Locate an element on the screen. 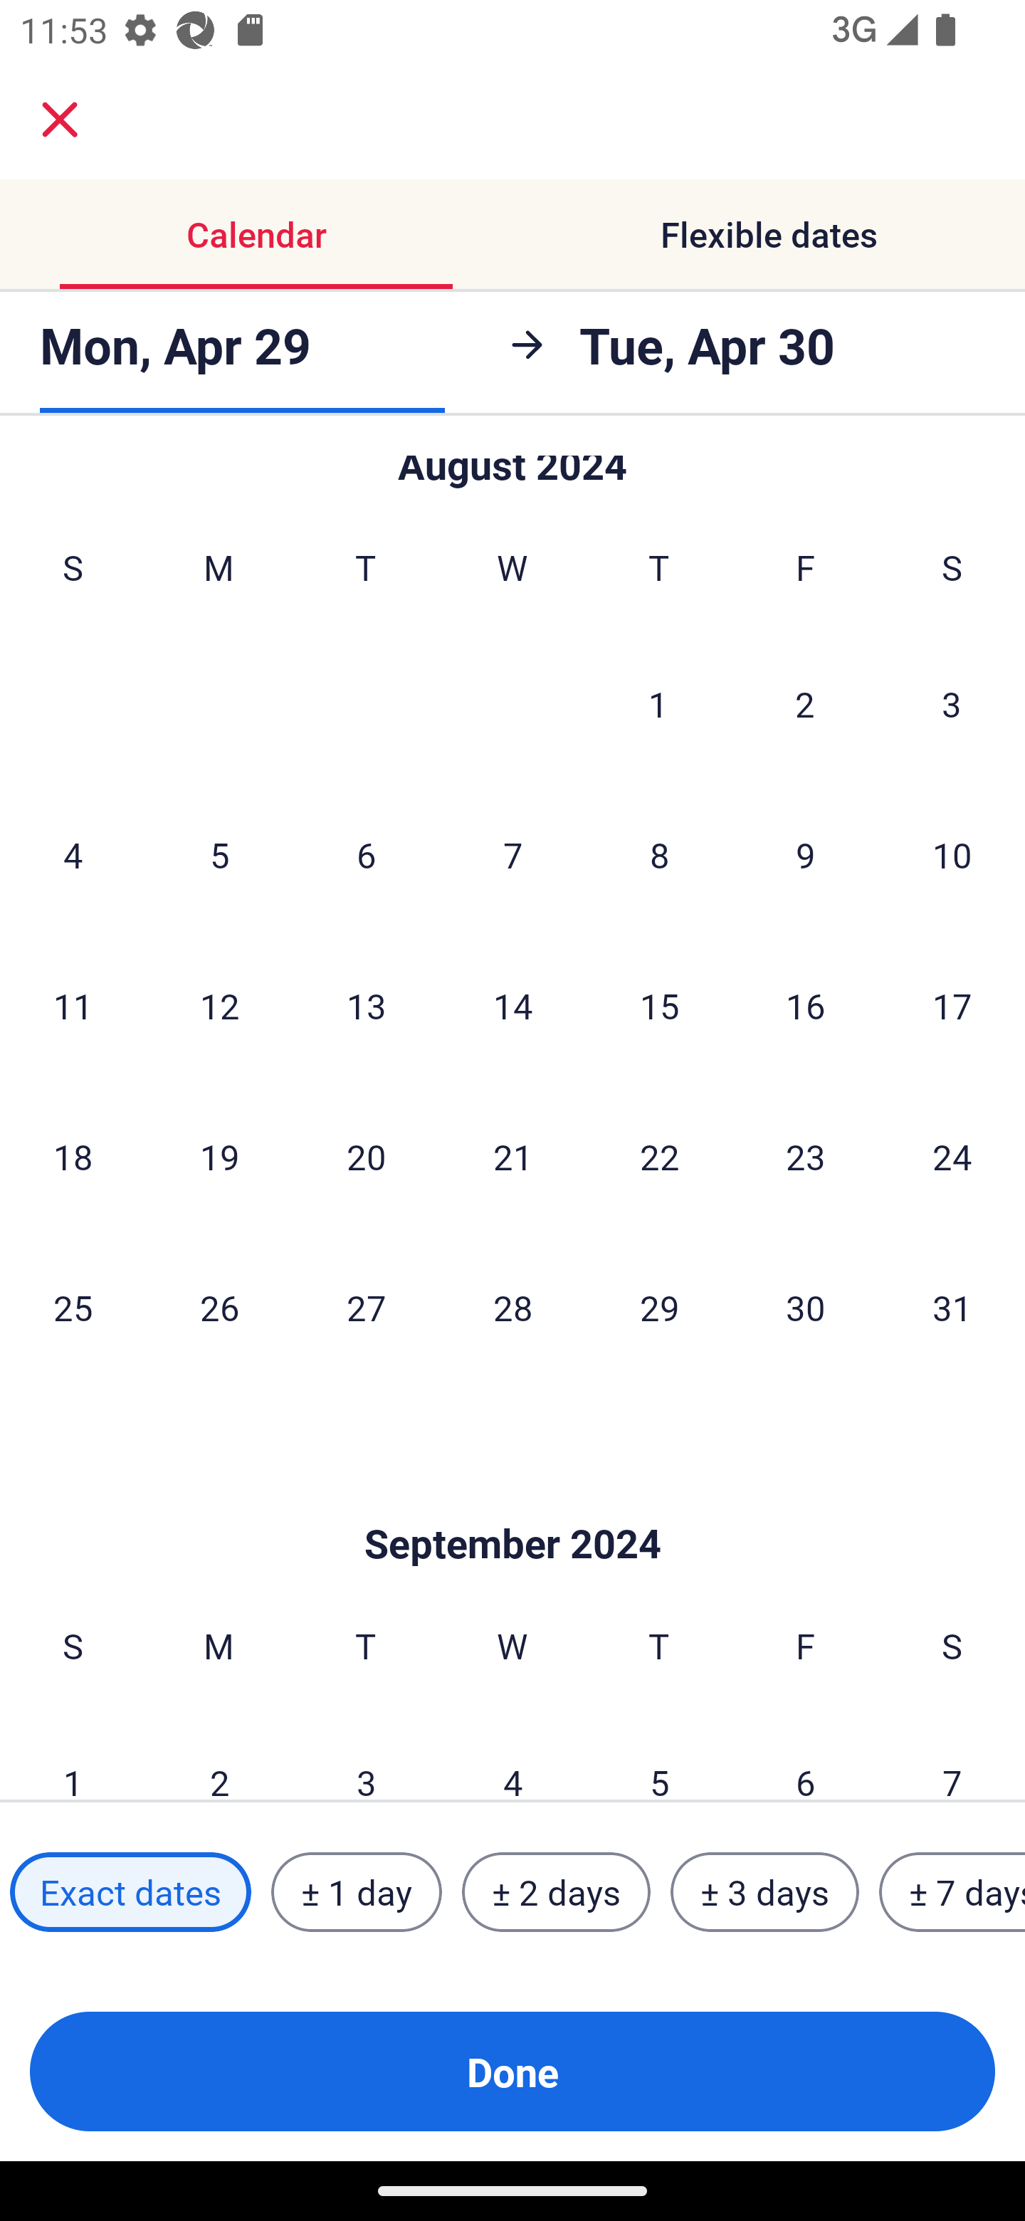  17 Saturday, August 17, 2024 is located at coordinates (952, 1006).